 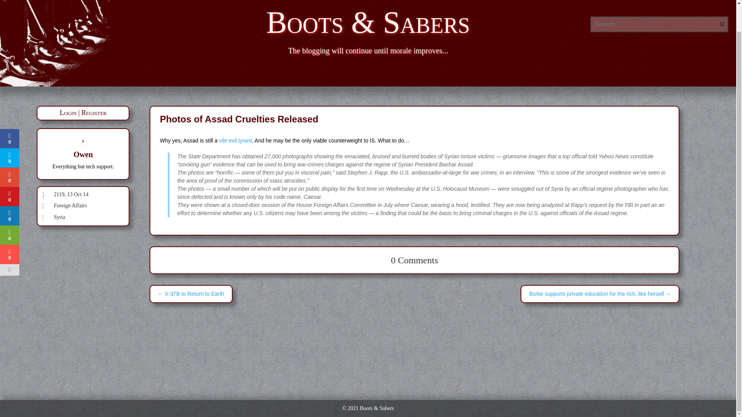 I want to click on Login, so click(x=68, y=113).